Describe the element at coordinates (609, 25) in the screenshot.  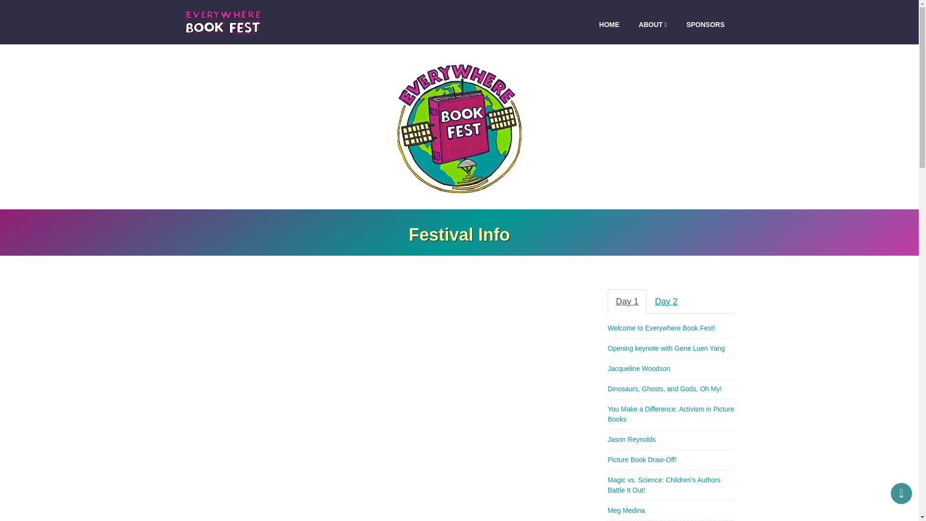
I see `HOME` at that location.